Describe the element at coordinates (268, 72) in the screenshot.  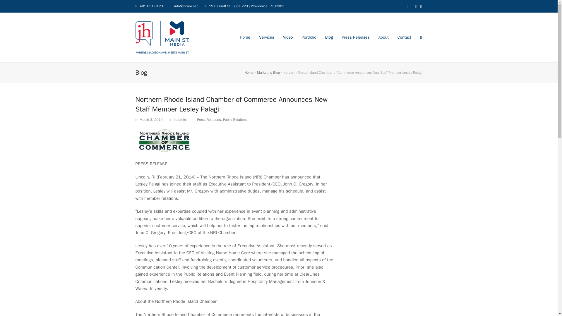
I see `Marketing Blog` at that location.